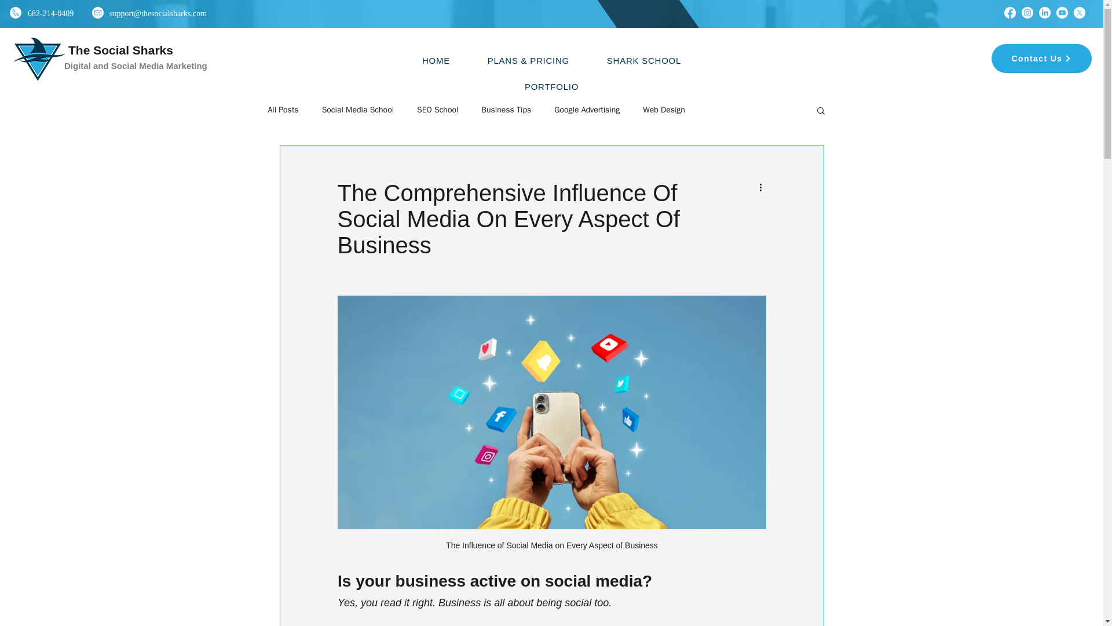 The width and height of the screenshot is (1112, 626). What do you see at coordinates (120, 50) in the screenshot?
I see `The Social Sharks` at bounding box center [120, 50].